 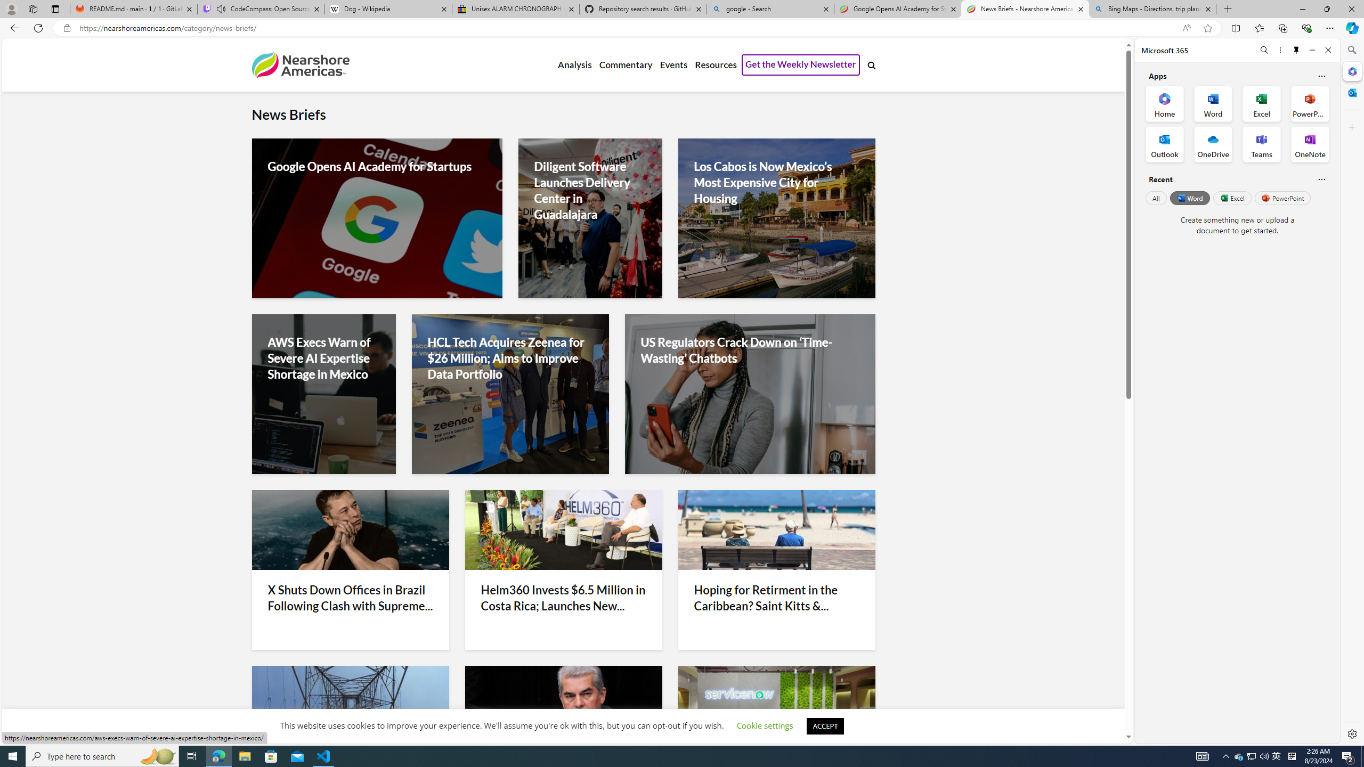 What do you see at coordinates (221, 9) in the screenshot?
I see `Mute tab` at bounding box center [221, 9].